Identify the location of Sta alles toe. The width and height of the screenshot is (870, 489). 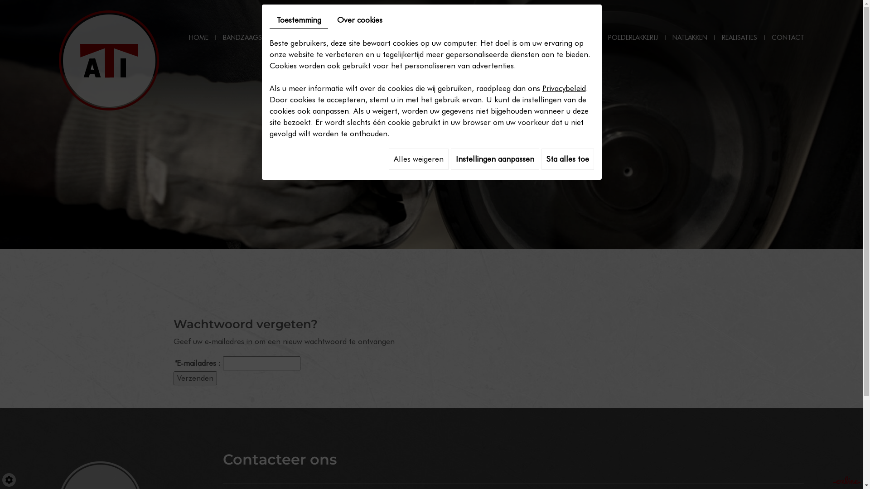
(567, 159).